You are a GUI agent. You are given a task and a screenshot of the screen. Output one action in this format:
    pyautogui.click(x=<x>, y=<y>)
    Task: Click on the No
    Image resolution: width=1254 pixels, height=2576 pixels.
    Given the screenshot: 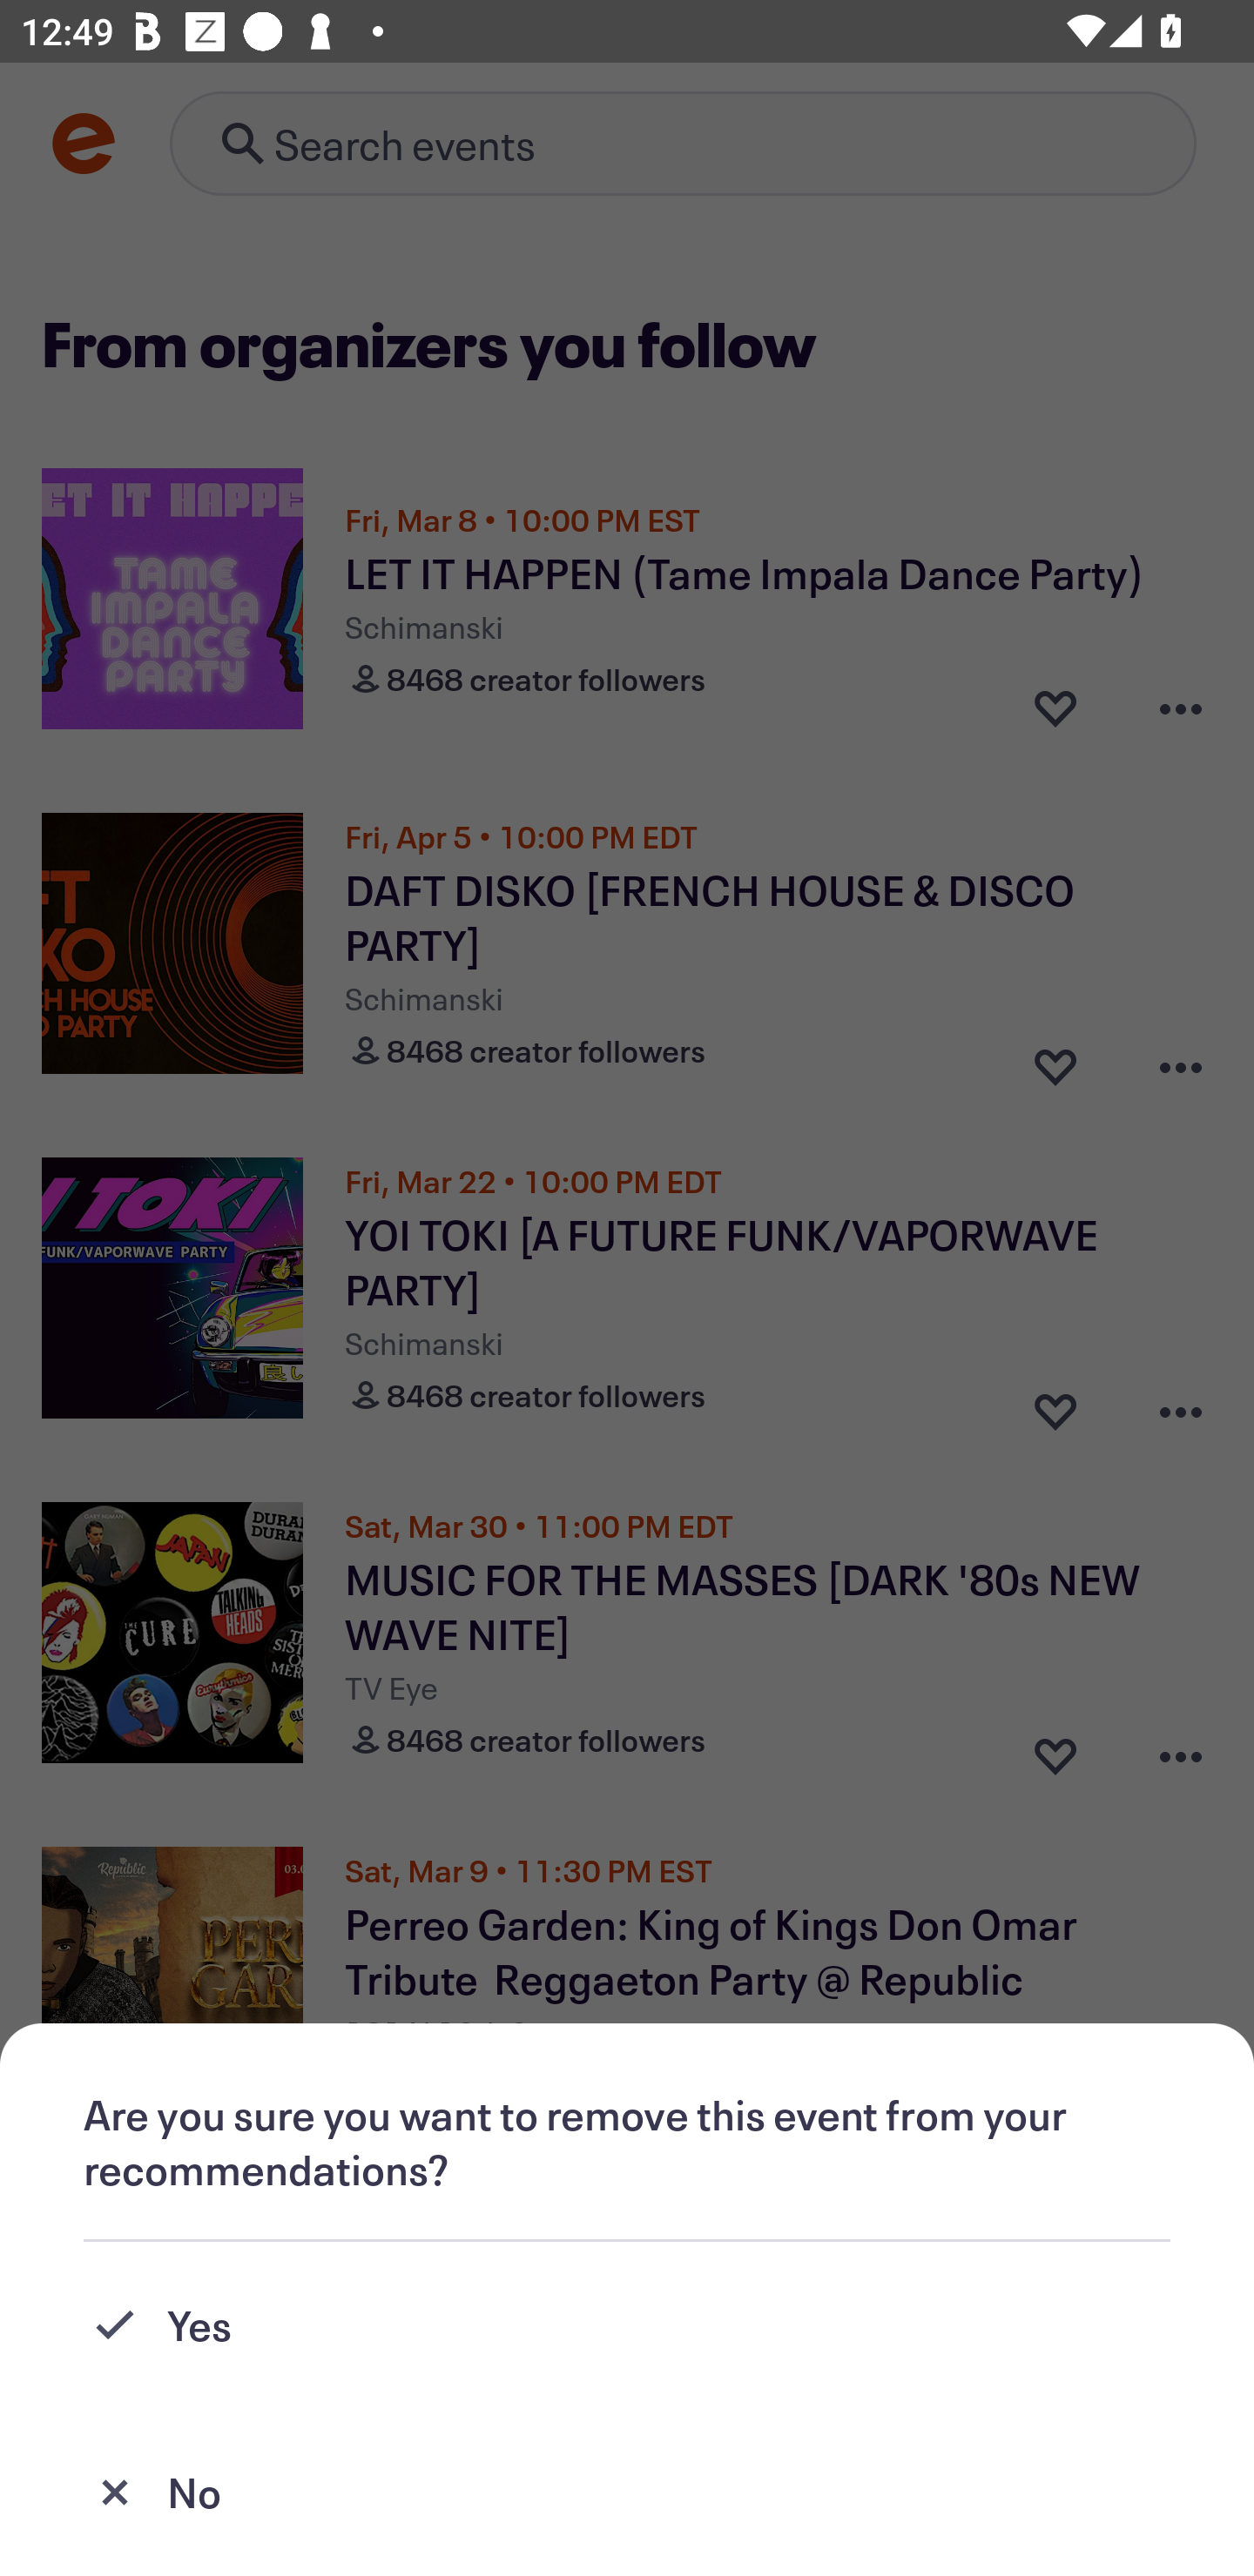 What is the action you would take?
    pyautogui.click(x=627, y=2492)
    